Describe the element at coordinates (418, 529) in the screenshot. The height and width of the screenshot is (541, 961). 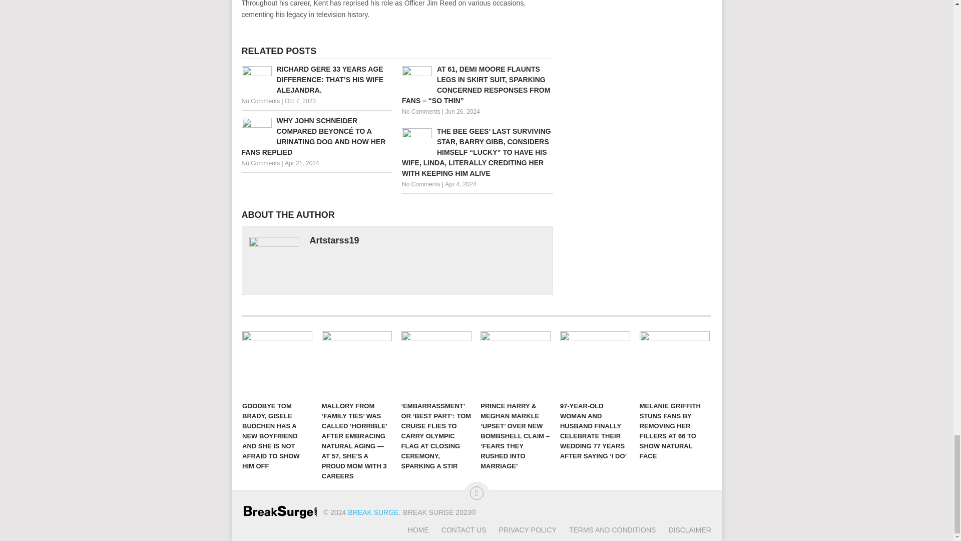
I see `HOME` at that location.